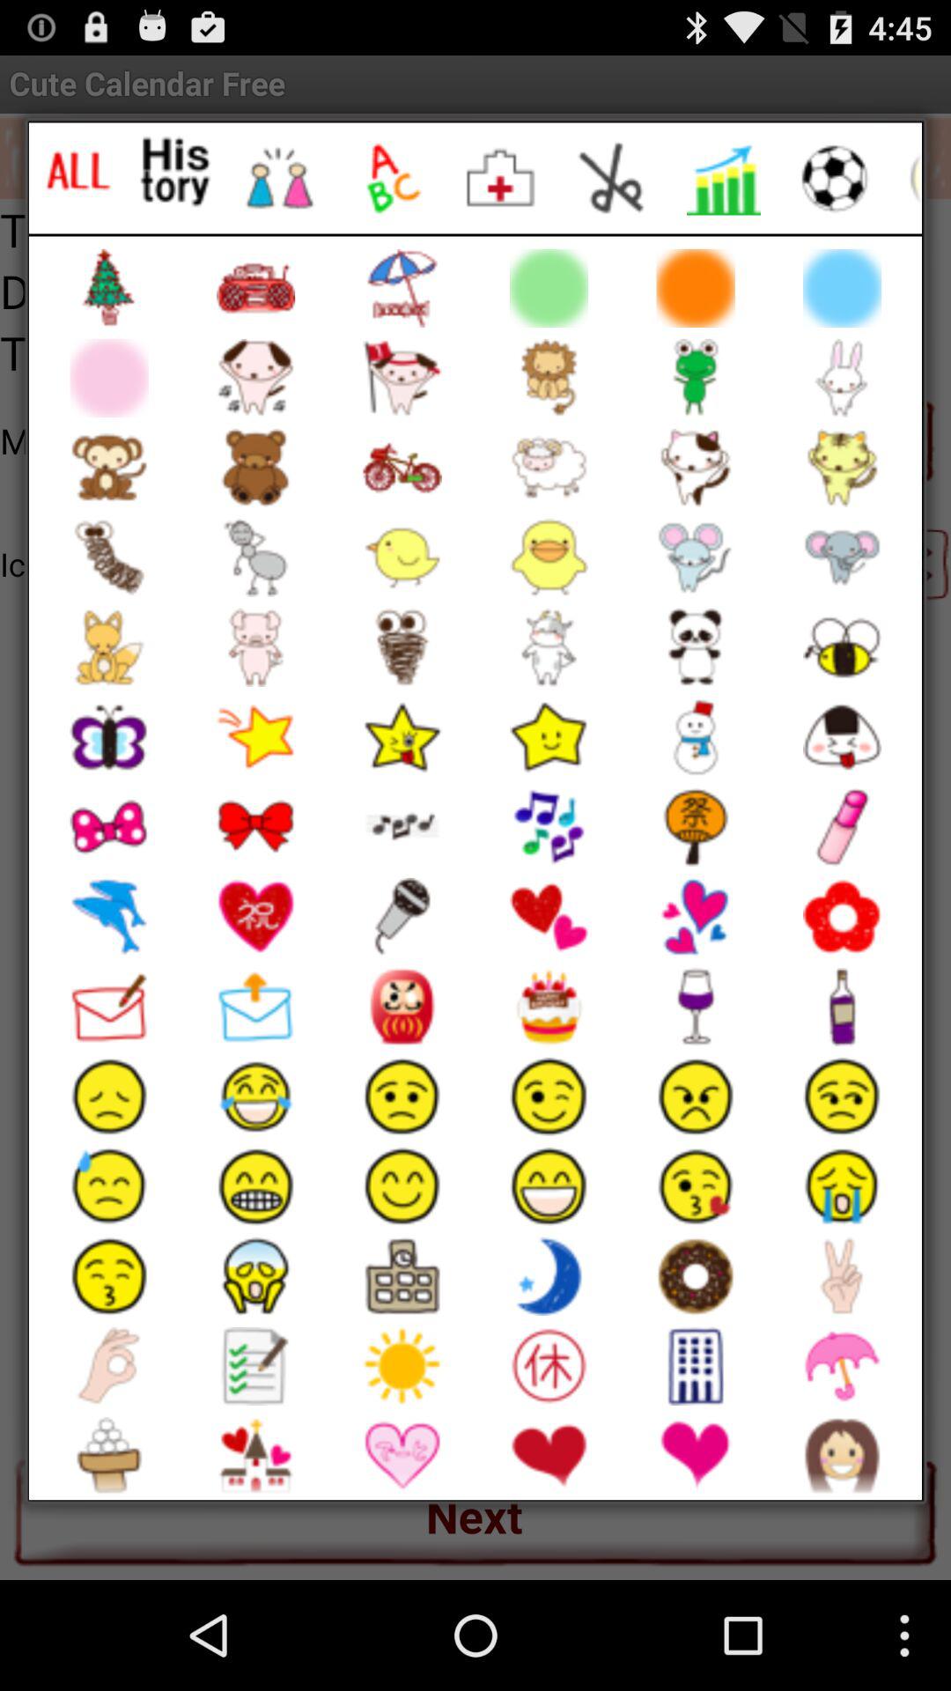  Describe the element at coordinates (502, 178) in the screenshot. I see `toggle emoji option` at that location.